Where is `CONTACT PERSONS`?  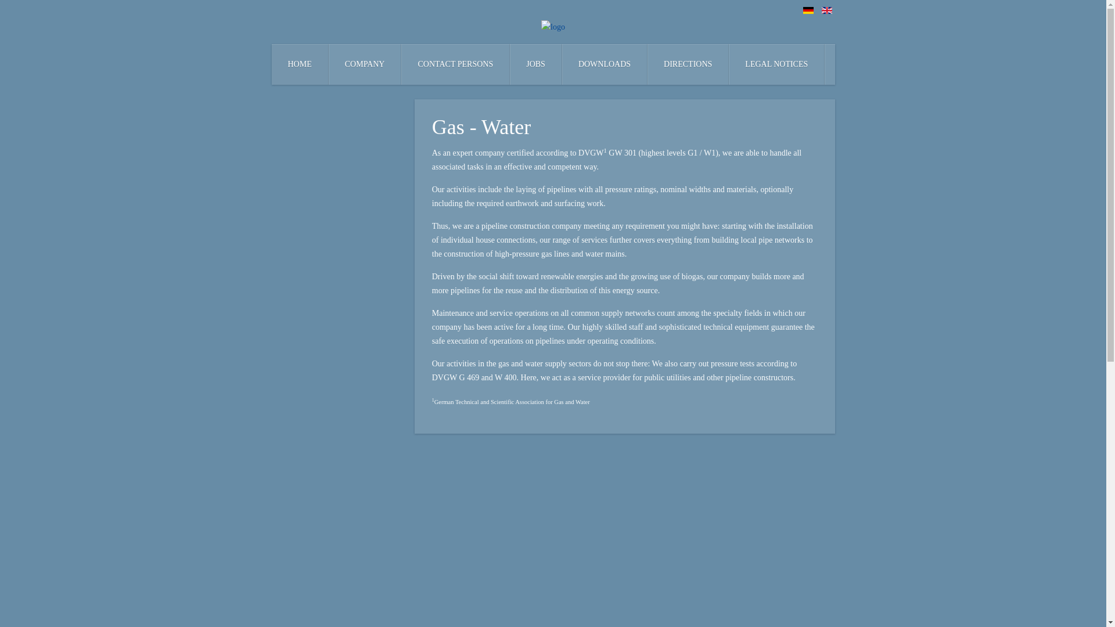
CONTACT PERSONS is located at coordinates (455, 64).